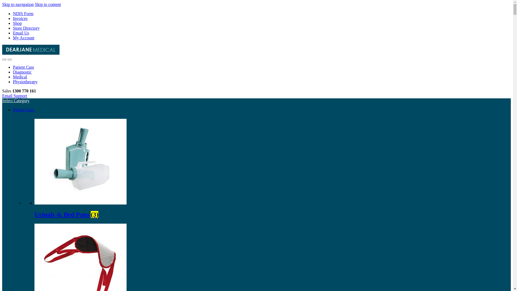 The image size is (517, 291). Describe the element at coordinates (23, 13) in the screenshot. I see `NDIS Form` at that location.